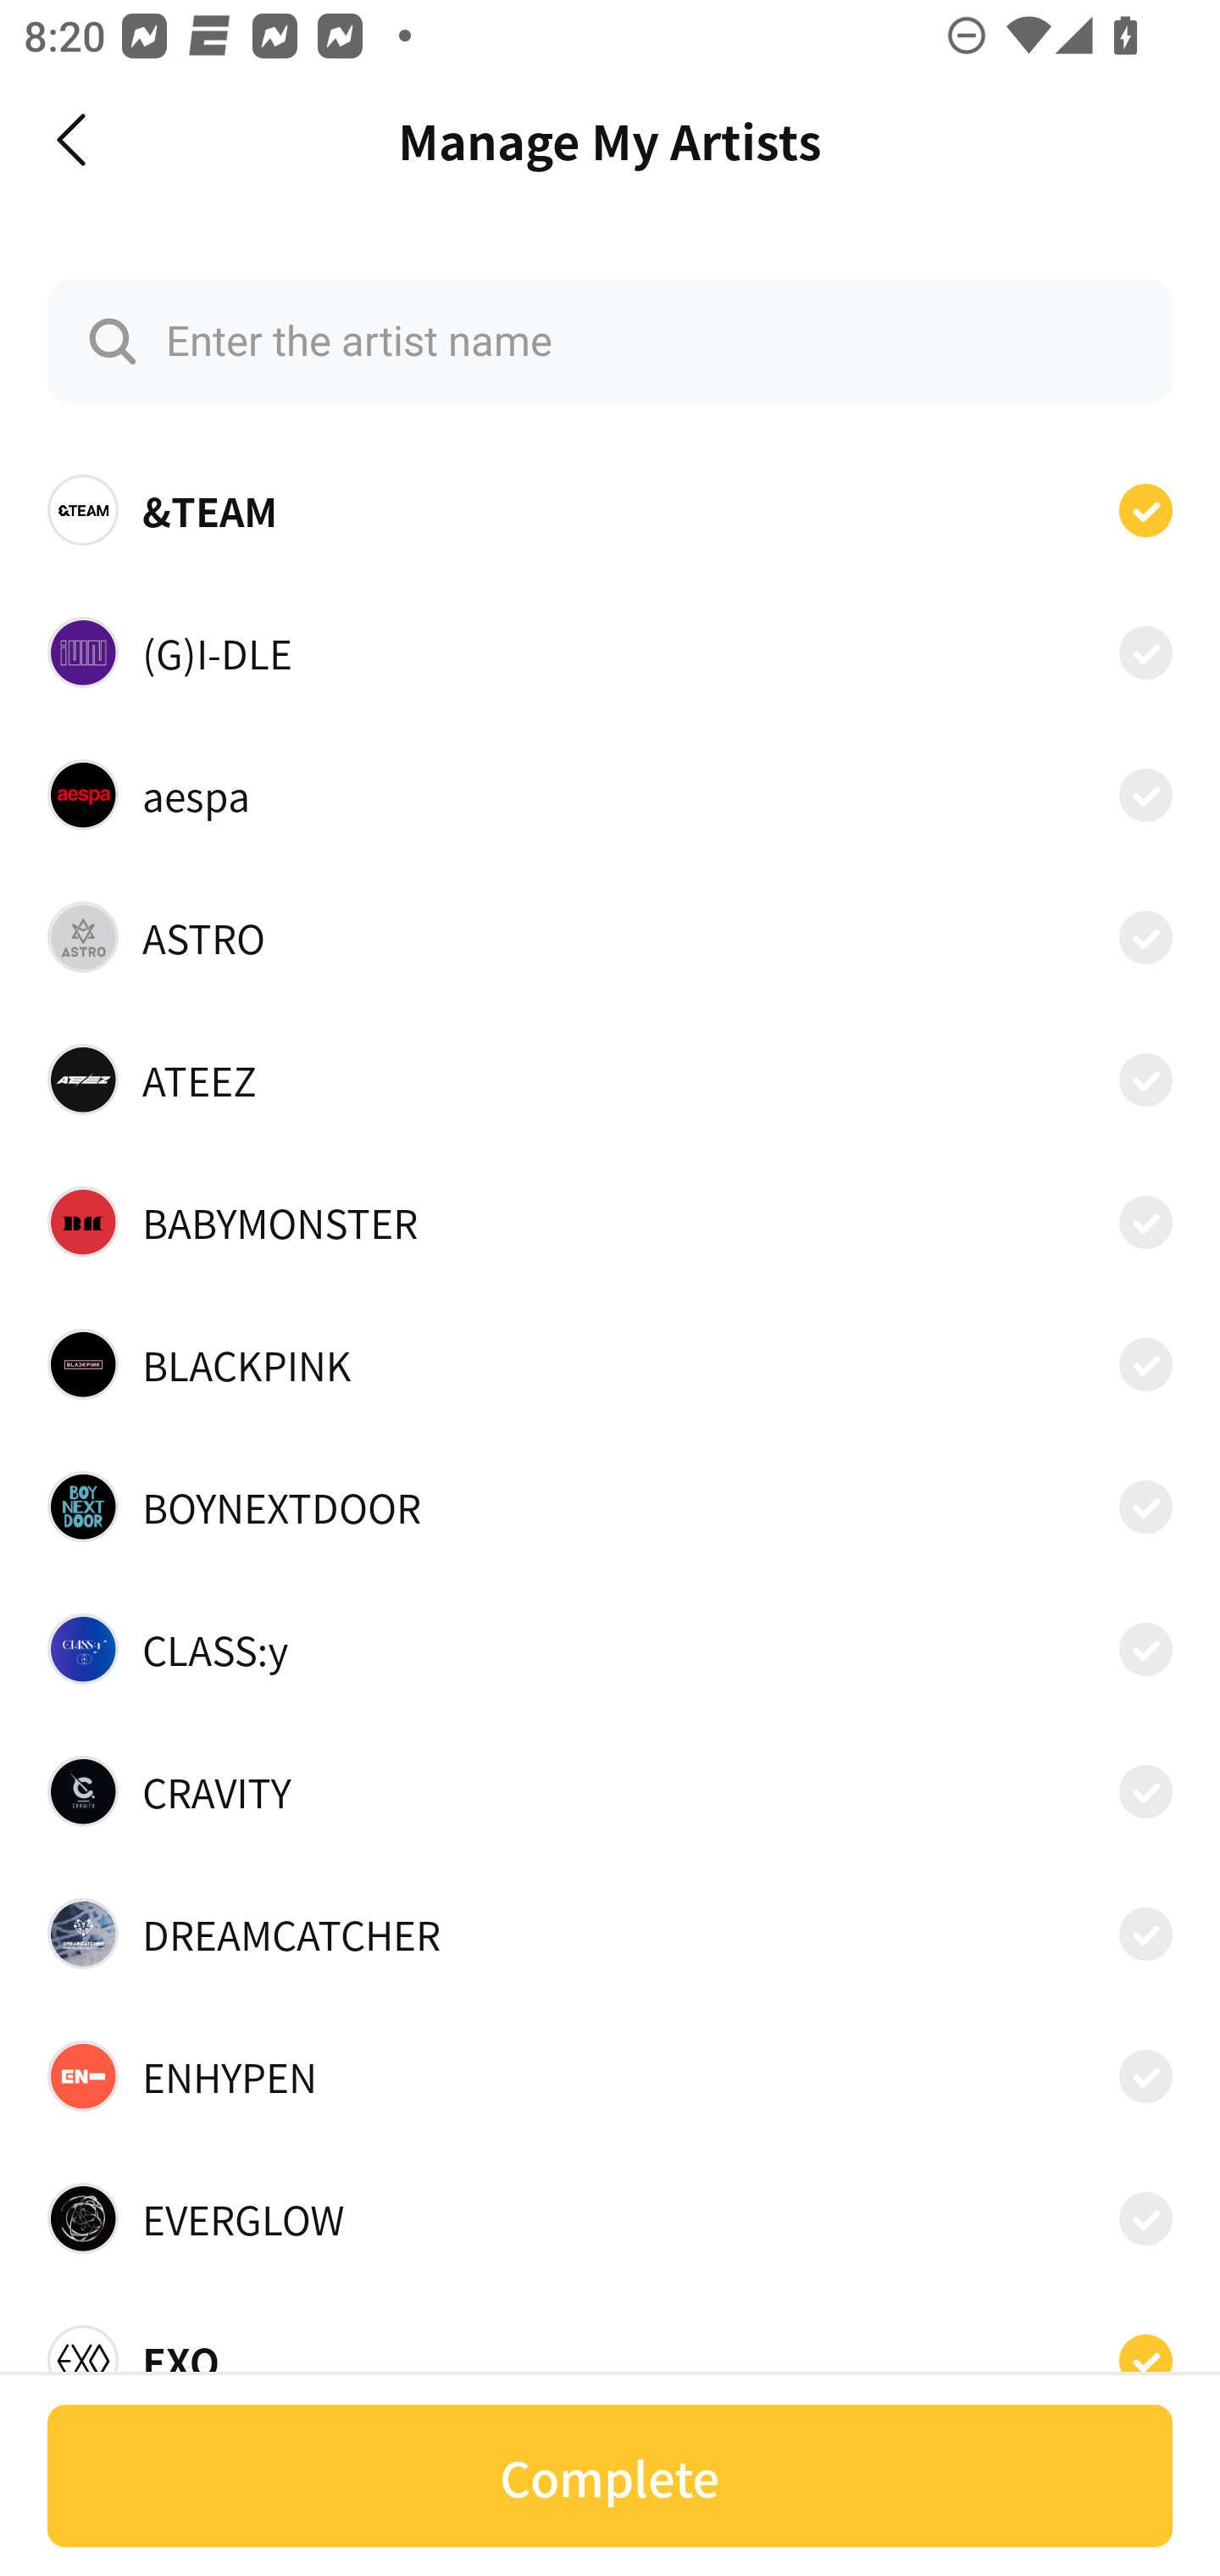  I want to click on (G)I-DLE, so click(610, 651).